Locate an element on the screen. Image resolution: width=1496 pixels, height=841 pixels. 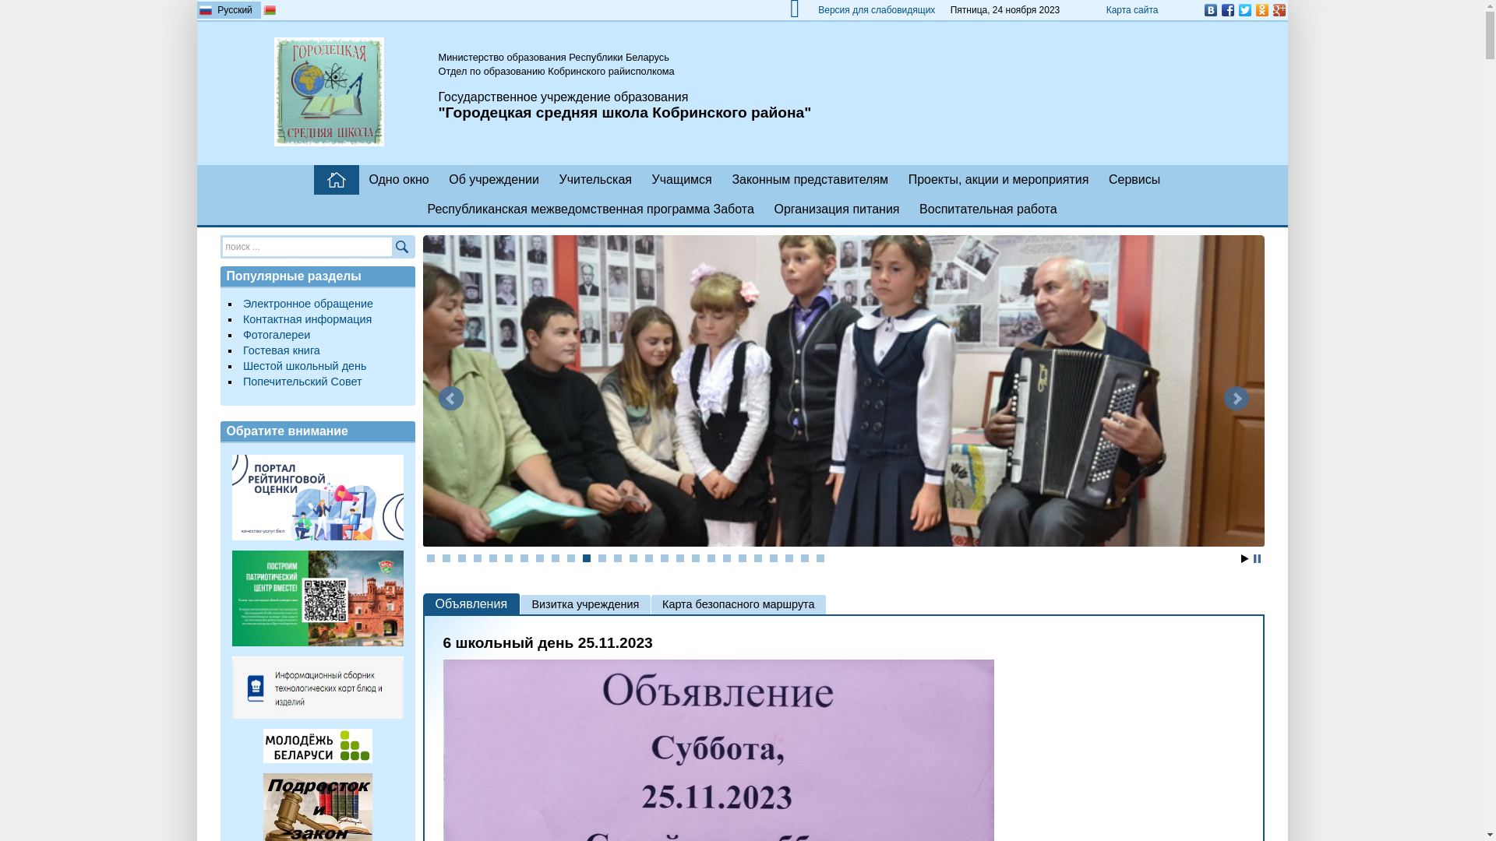
9 is located at coordinates (556, 558).